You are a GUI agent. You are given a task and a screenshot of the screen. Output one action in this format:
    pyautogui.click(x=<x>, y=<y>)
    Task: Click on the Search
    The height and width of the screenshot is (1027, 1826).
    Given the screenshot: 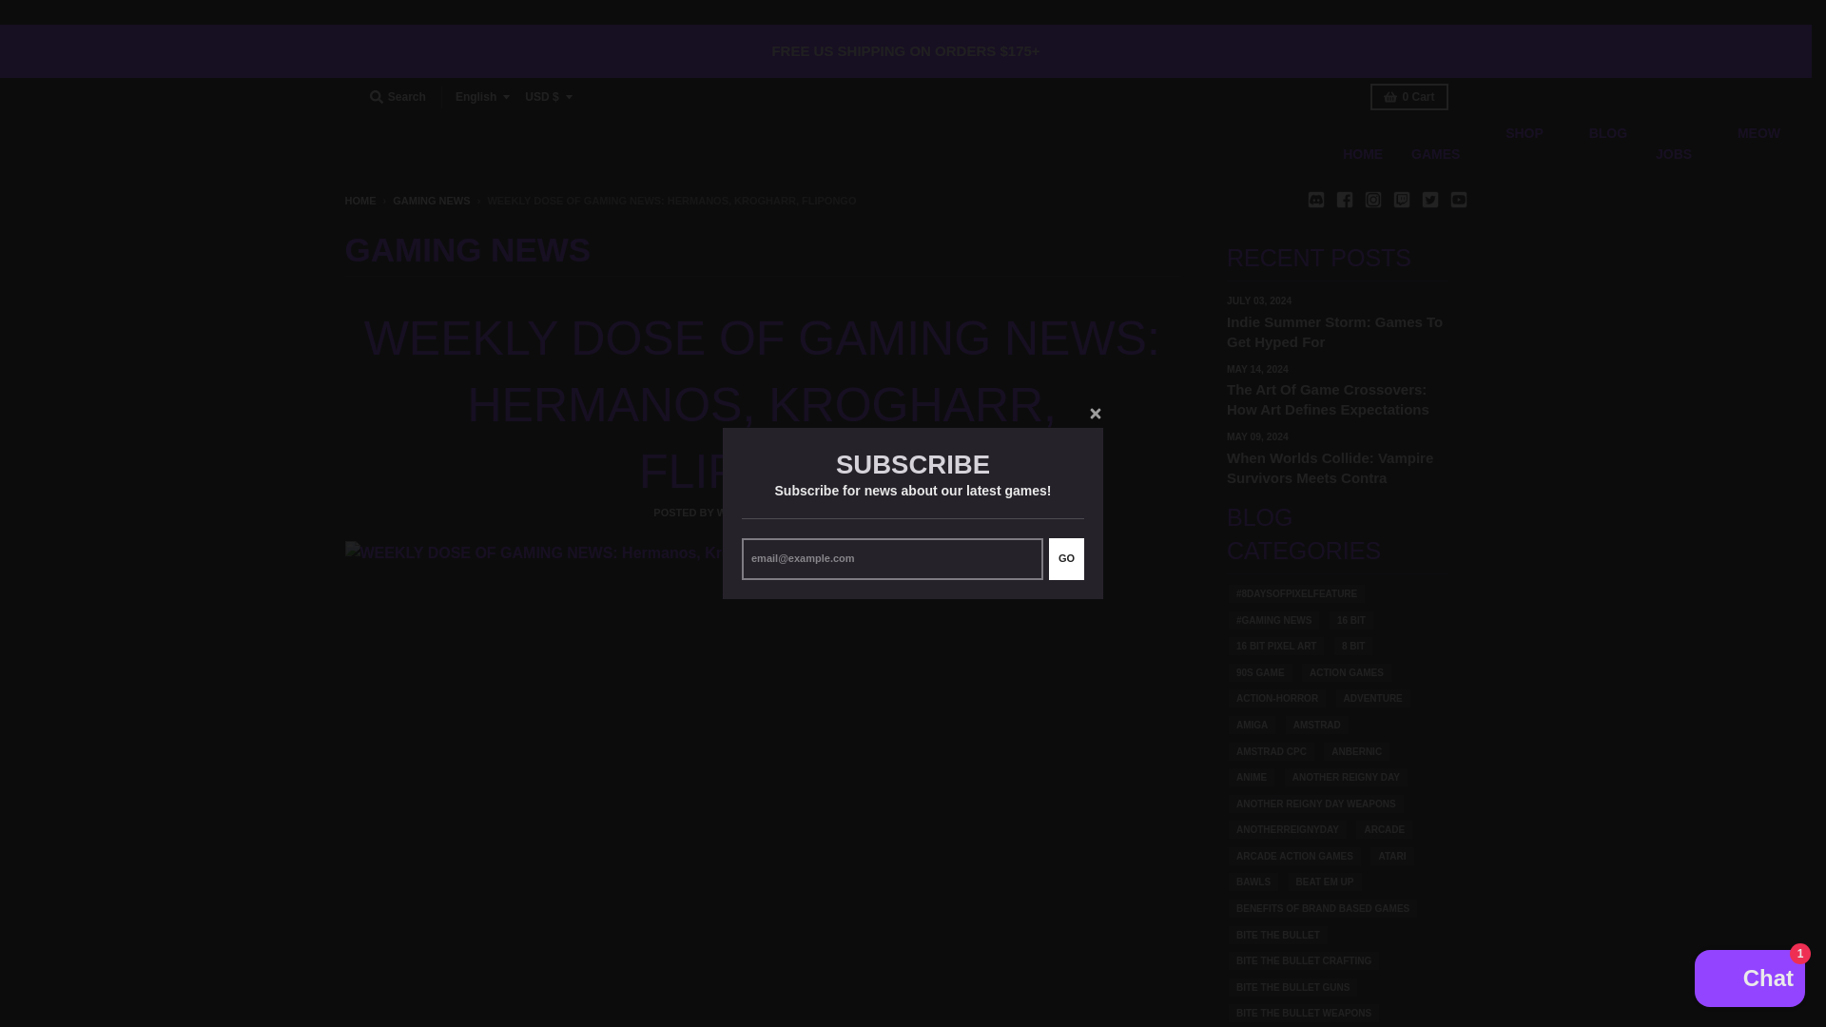 What is the action you would take?
    pyautogui.click(x=398, y=96)
    